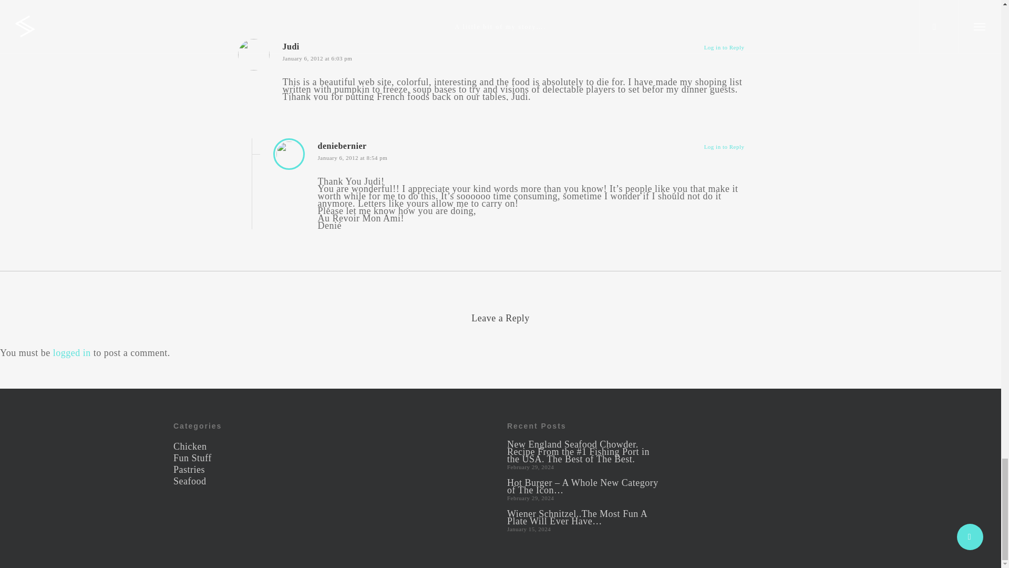  What do you see at coordinates (317, 58) in the screenshot?
I see `January 6, 2012 at 6:03 pm` at bounding box center [317, 58].